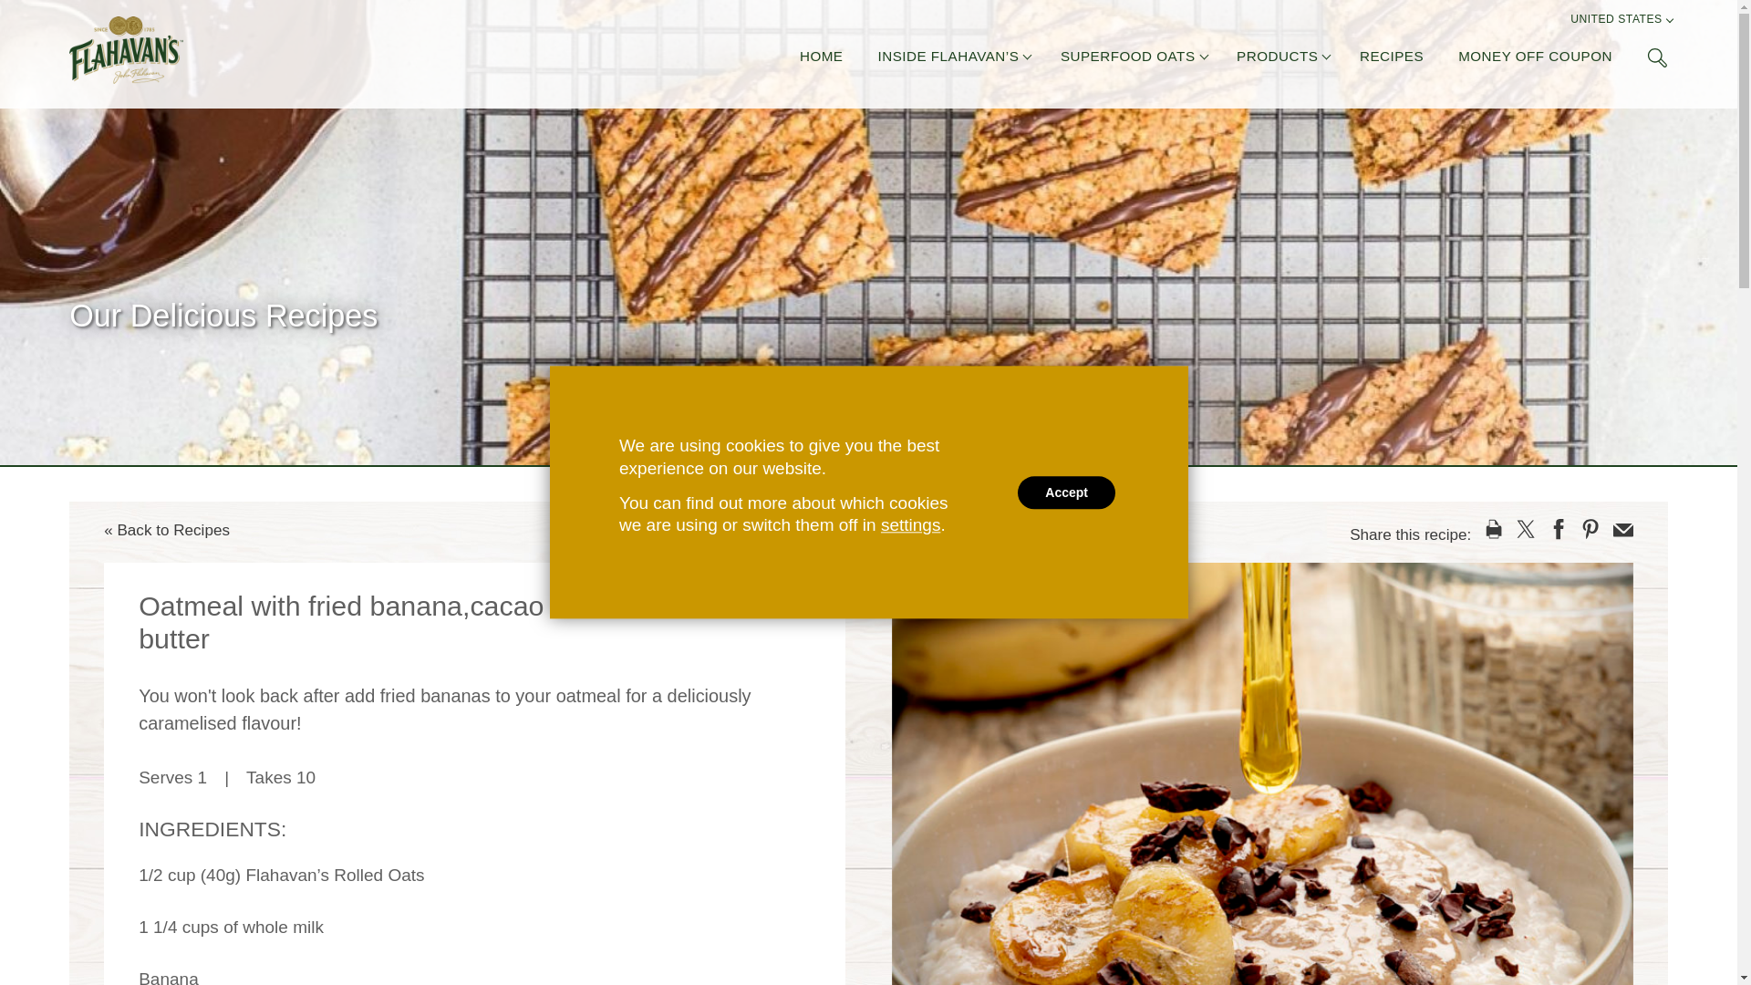  What do you see at coordinates (1536, 59) in the screenshot?
I see `MONEY OFF COUPON` at bounding box center [1536, 59].